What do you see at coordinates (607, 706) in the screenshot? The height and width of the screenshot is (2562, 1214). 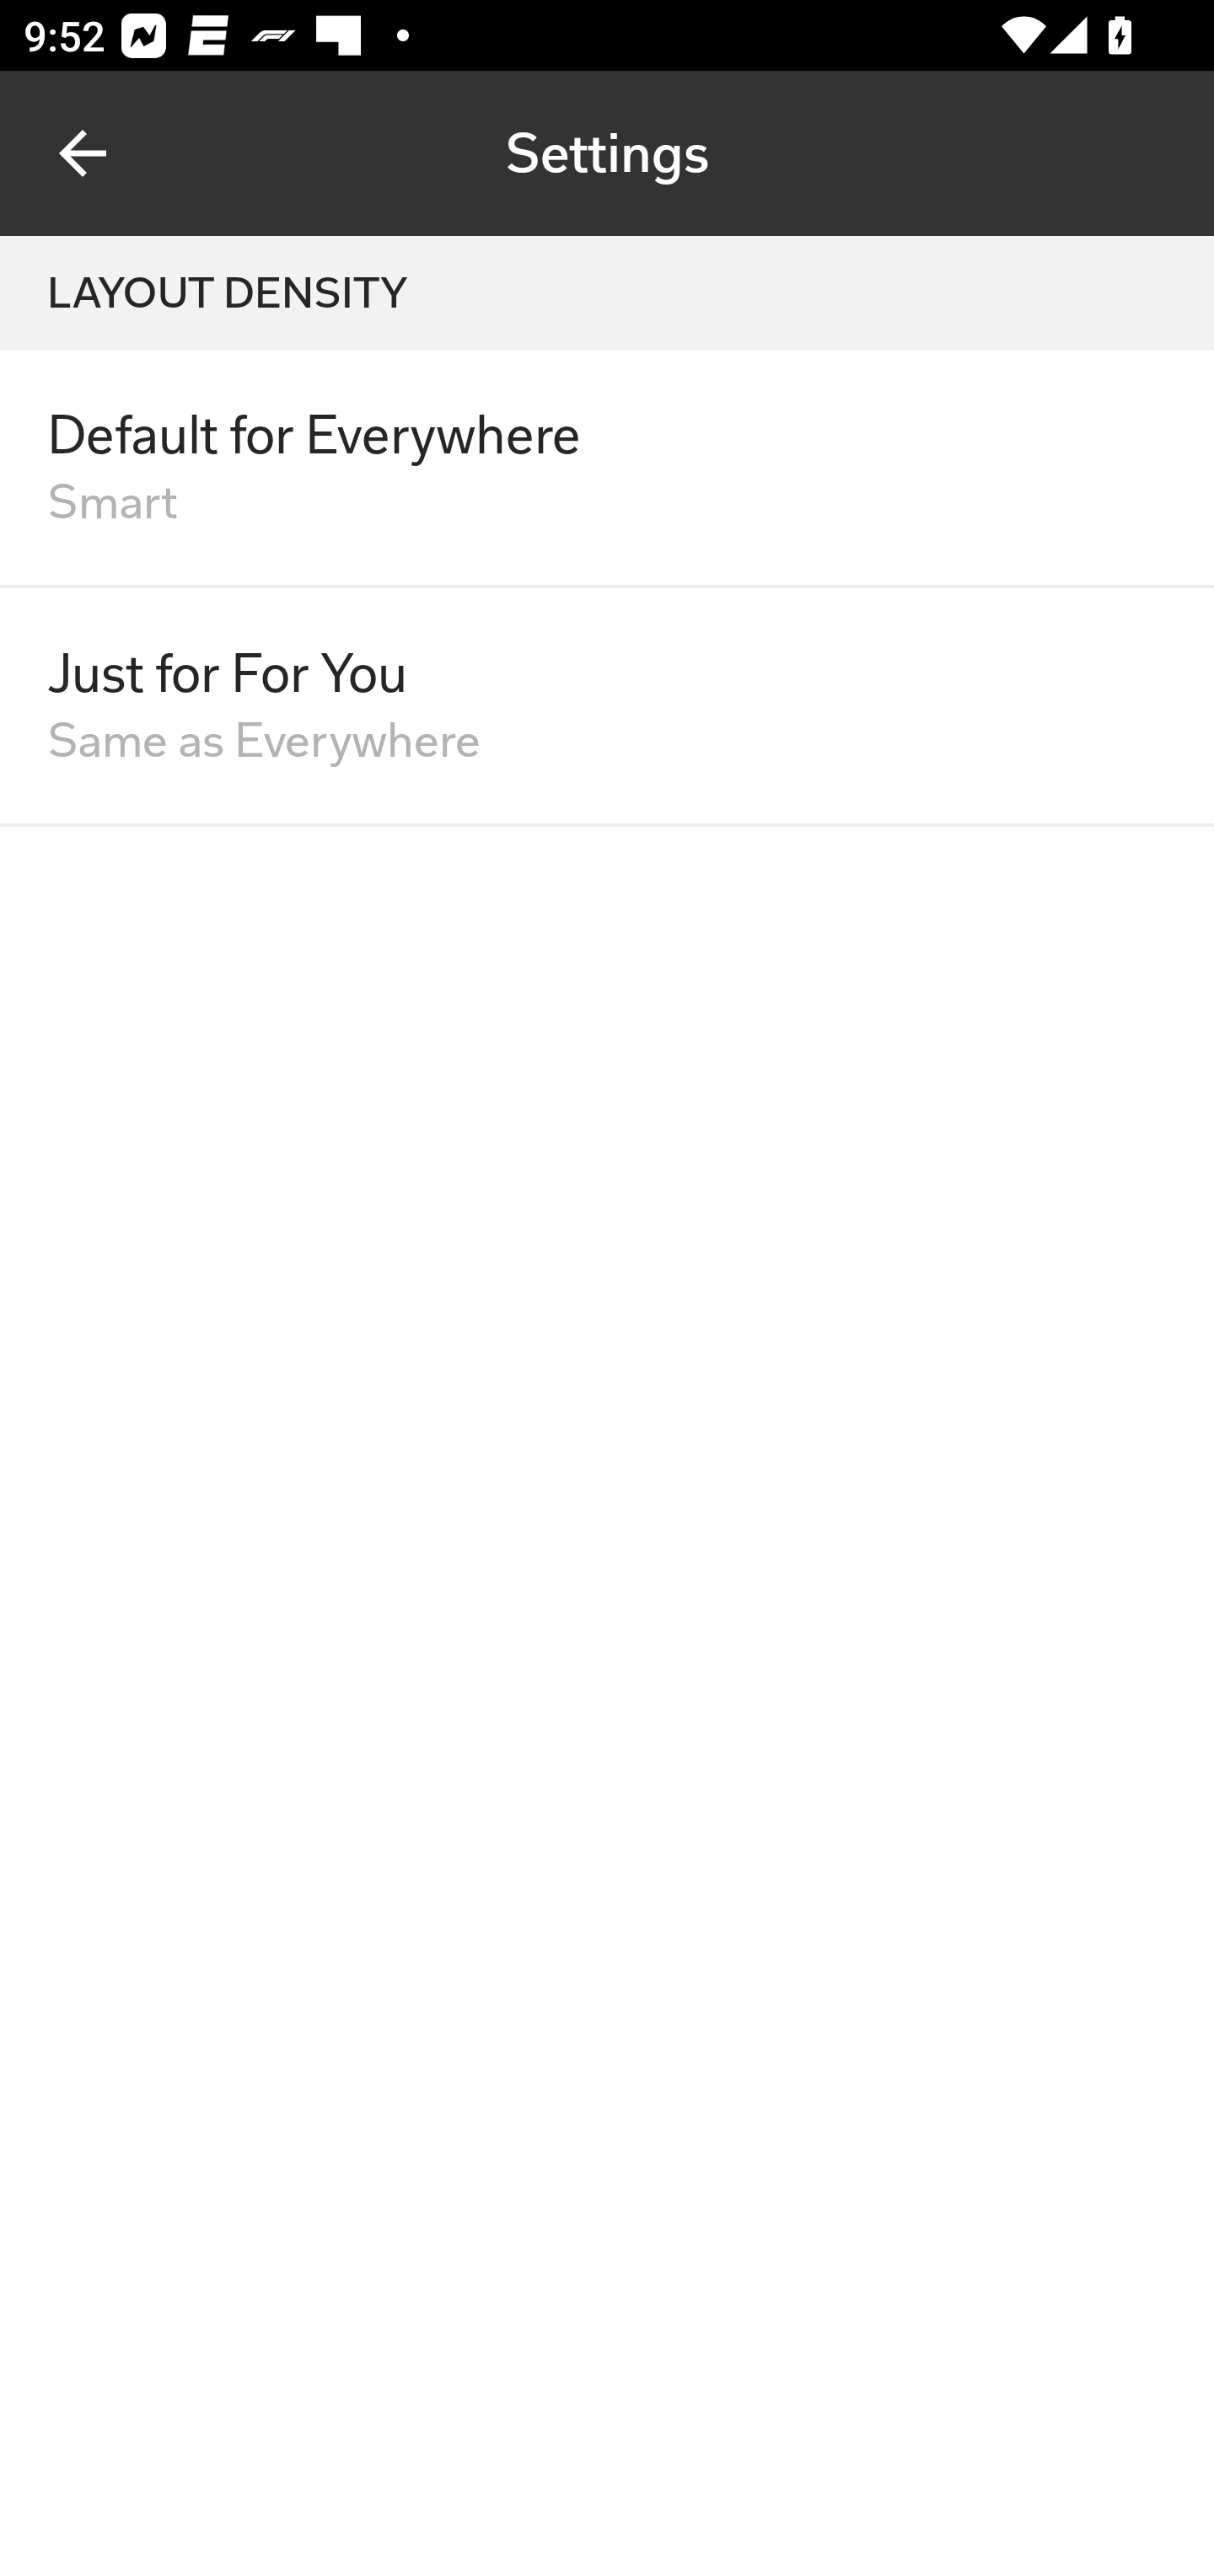 I see `Just for For You Same as Everywhere` at bounding box center [607, 706].